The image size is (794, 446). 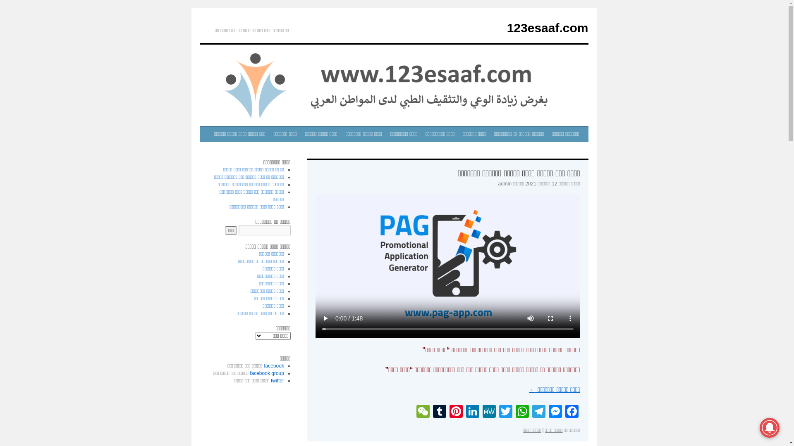 What do you see at coordinates (274, 366) in the screenshot?
I see `facebook` at bounding box center [274, 366].